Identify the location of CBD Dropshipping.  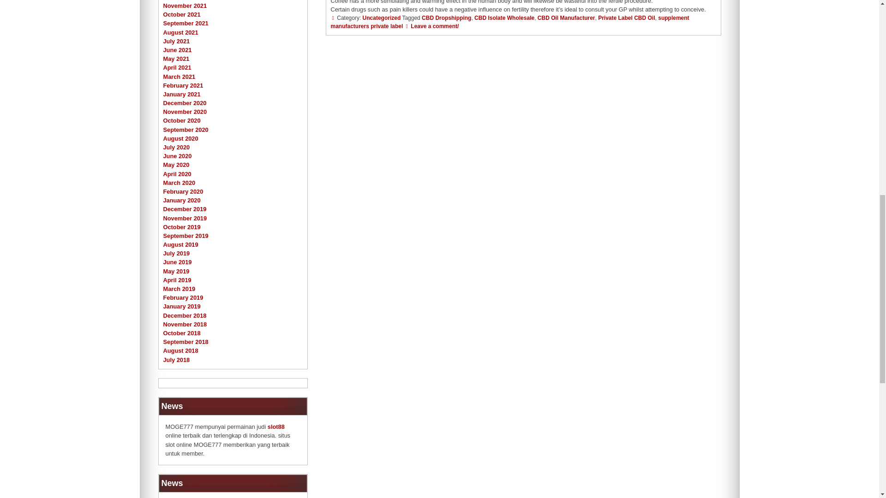
(446, 18).